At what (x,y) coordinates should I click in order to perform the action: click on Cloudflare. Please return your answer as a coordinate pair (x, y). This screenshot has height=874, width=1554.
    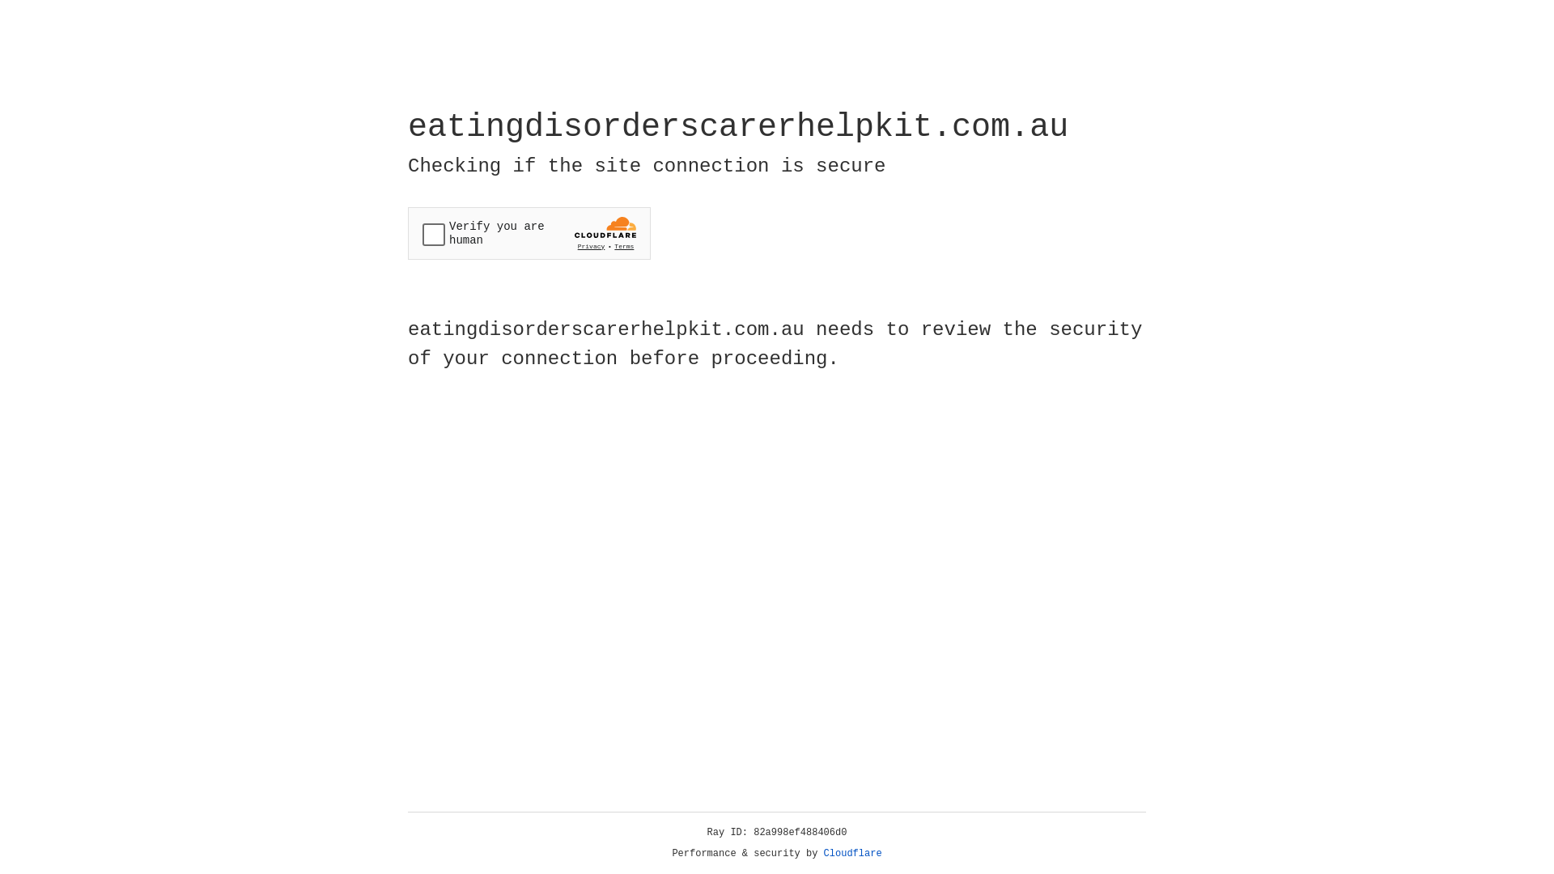
    Looking at the image, I should click on (853, 854).